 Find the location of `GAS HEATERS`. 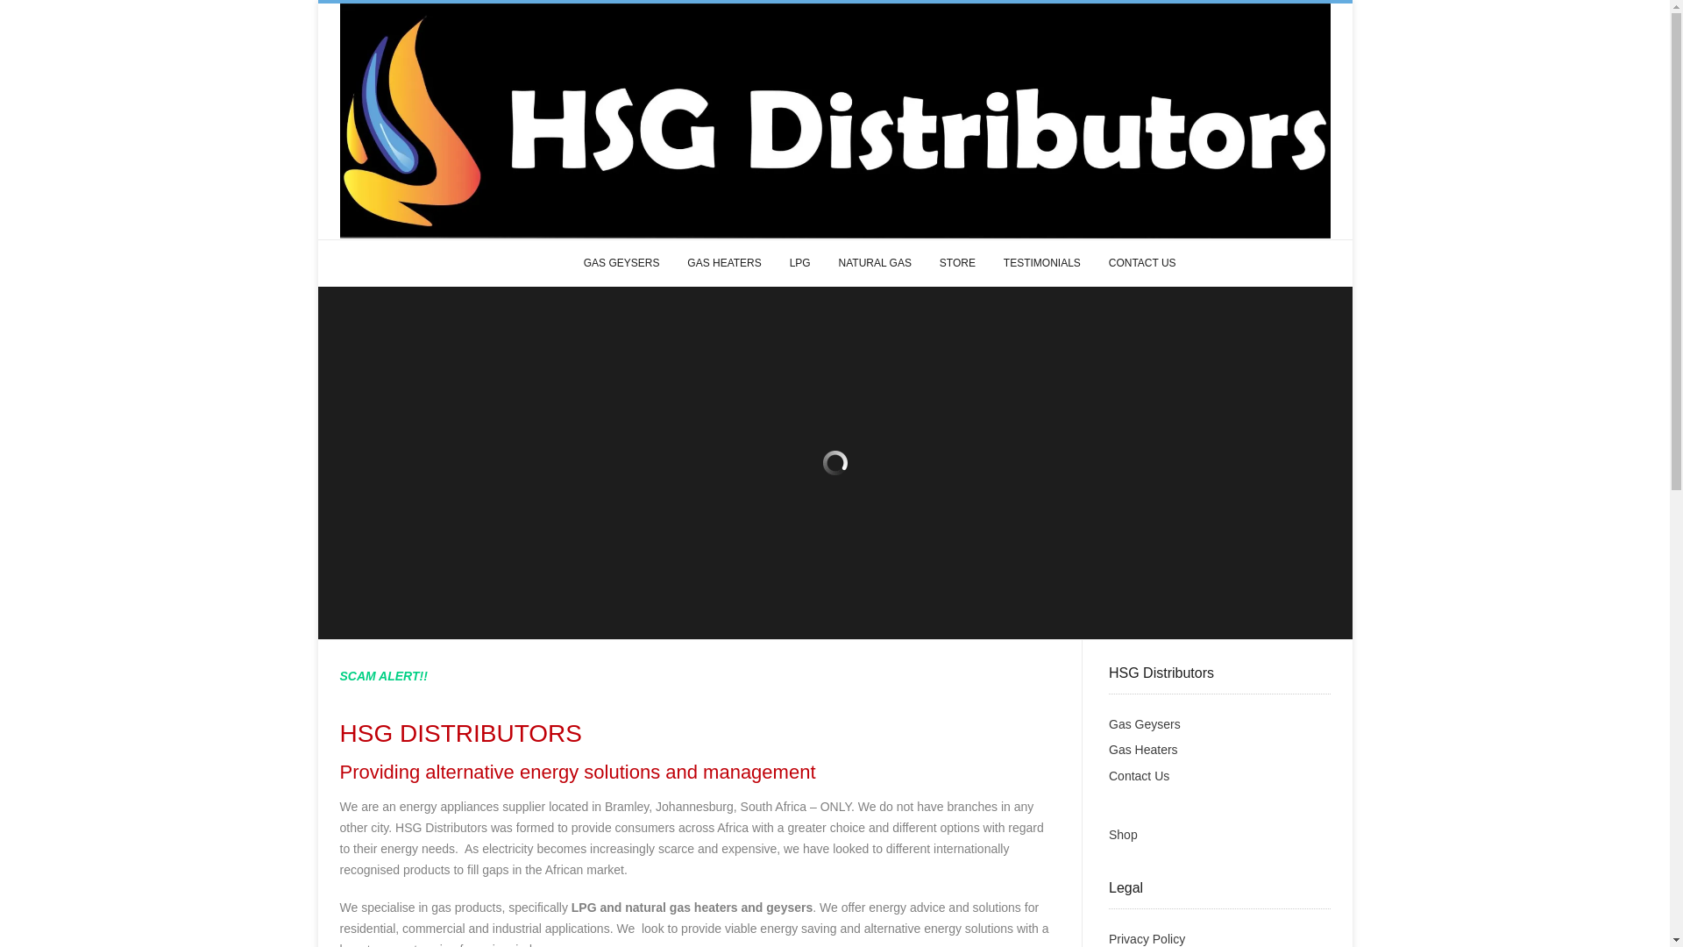

GAS HEATERS is located at coordinates (723, 263).